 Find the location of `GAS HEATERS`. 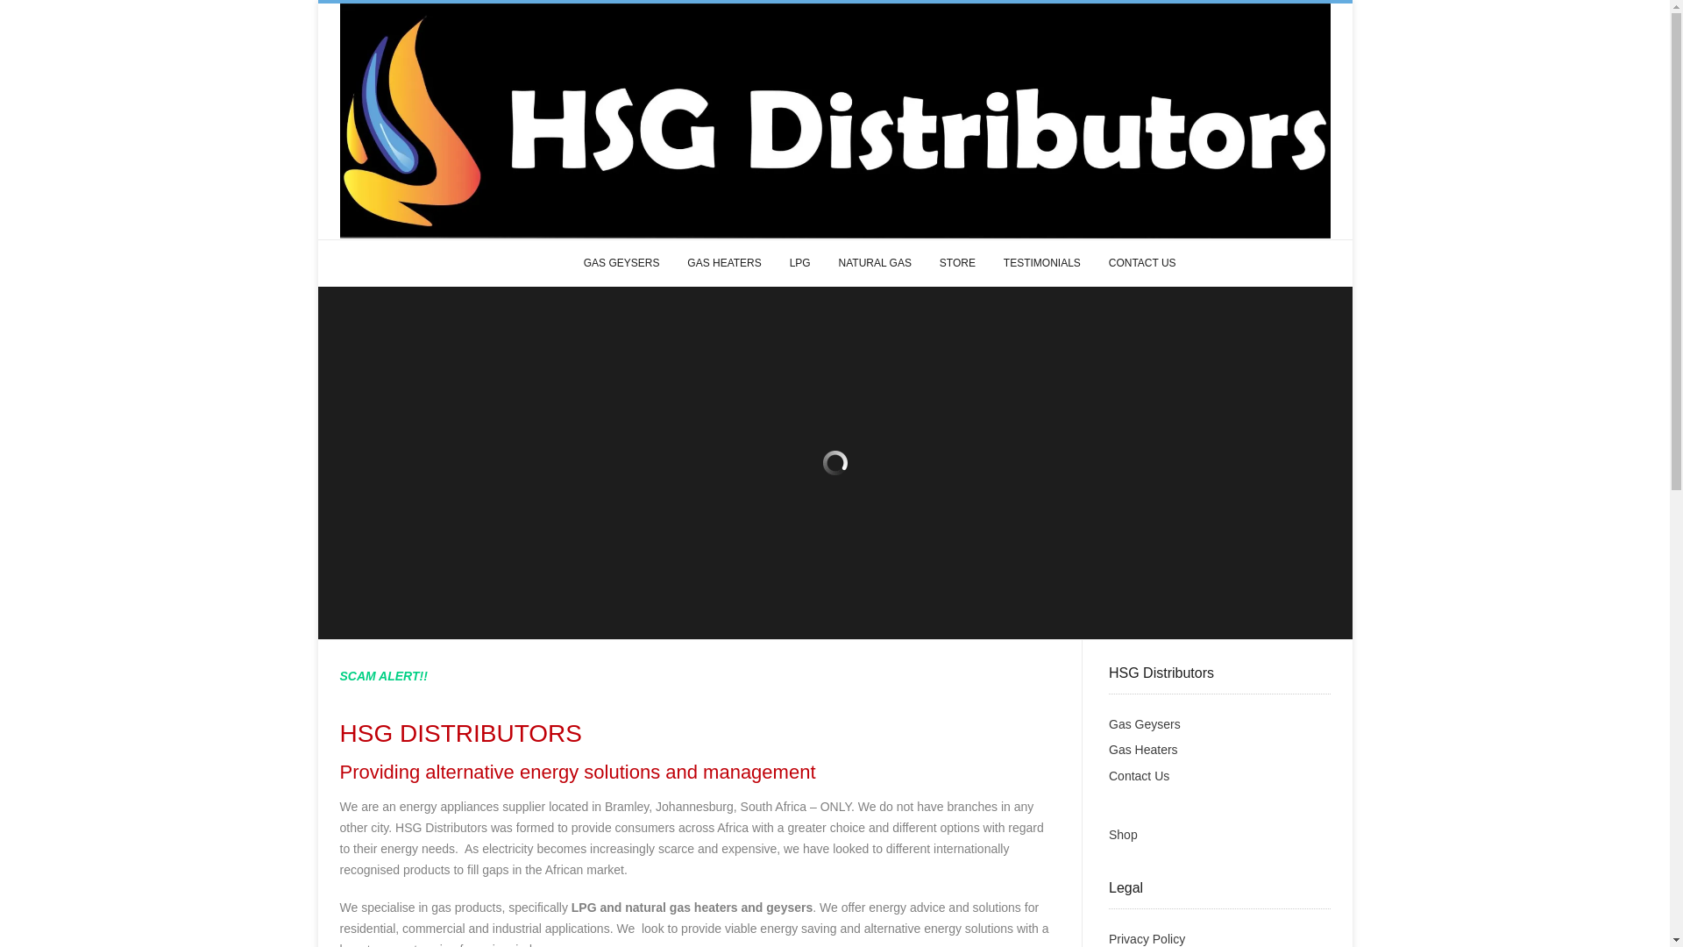

GAS HEATERS is located at coordinates (723, 263).